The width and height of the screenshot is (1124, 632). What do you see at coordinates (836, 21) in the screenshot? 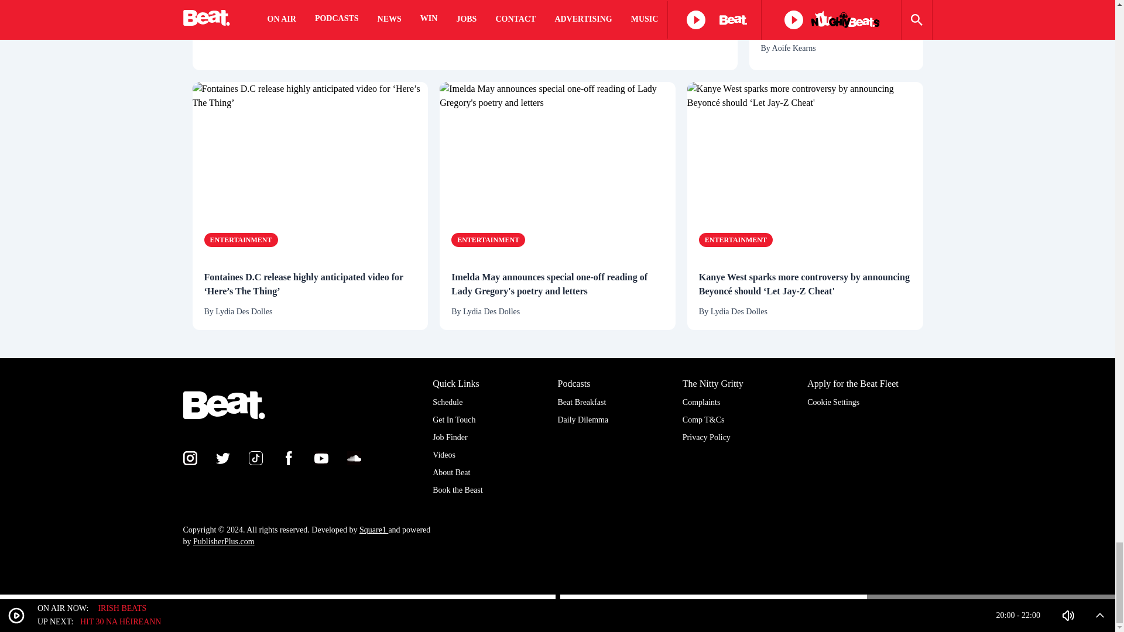
I see `Katie Price arrested at Heathrow Airport` at bounding box center [836, 21].